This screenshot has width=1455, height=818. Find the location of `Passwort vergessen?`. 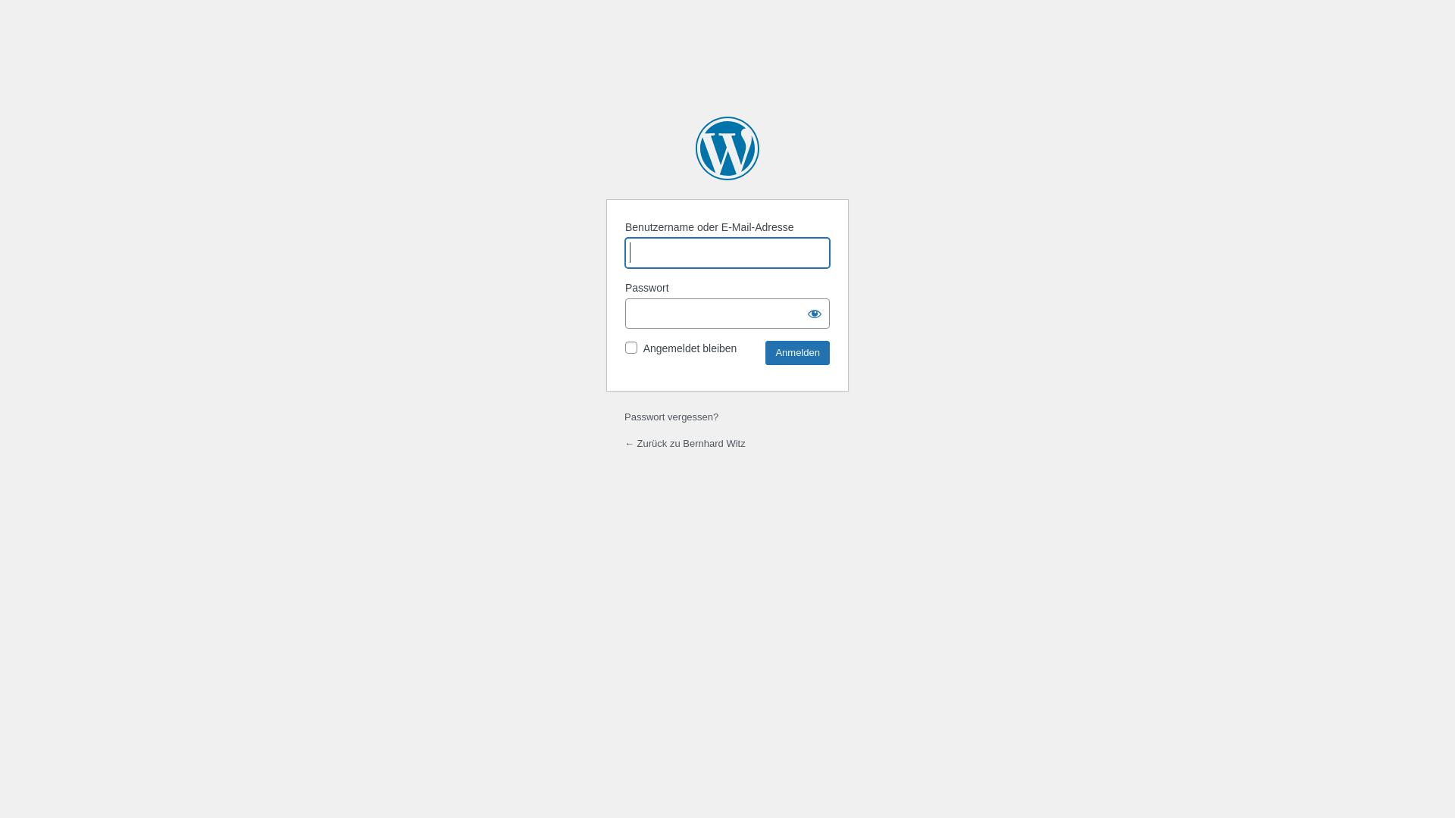

Passwort vergessen? is located at coordinates (671, 417).